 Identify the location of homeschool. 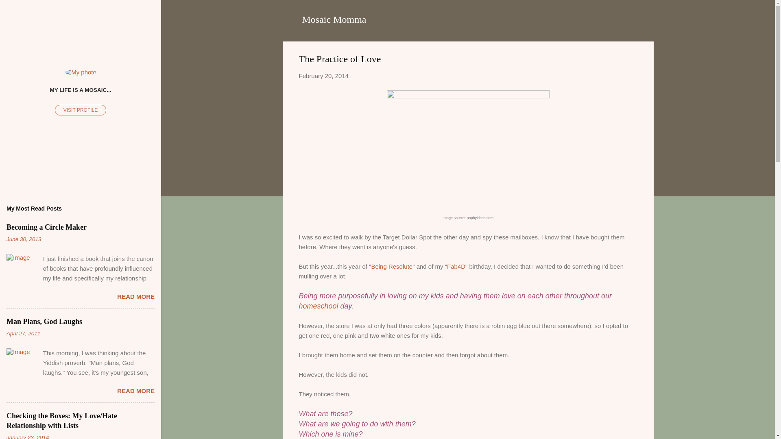
(319, 306).